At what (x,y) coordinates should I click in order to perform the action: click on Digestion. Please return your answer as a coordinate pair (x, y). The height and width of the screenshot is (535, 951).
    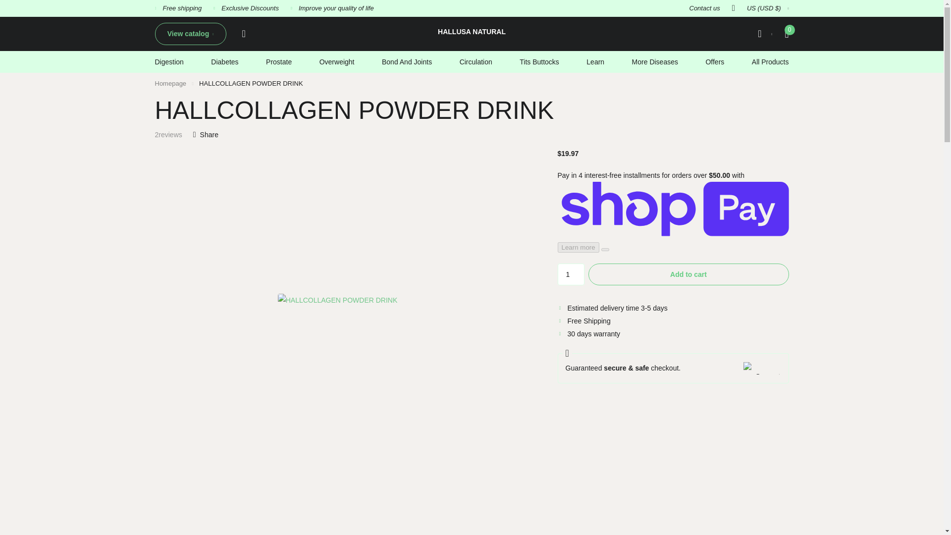
    Looking at the image, I should click on (168, 61).